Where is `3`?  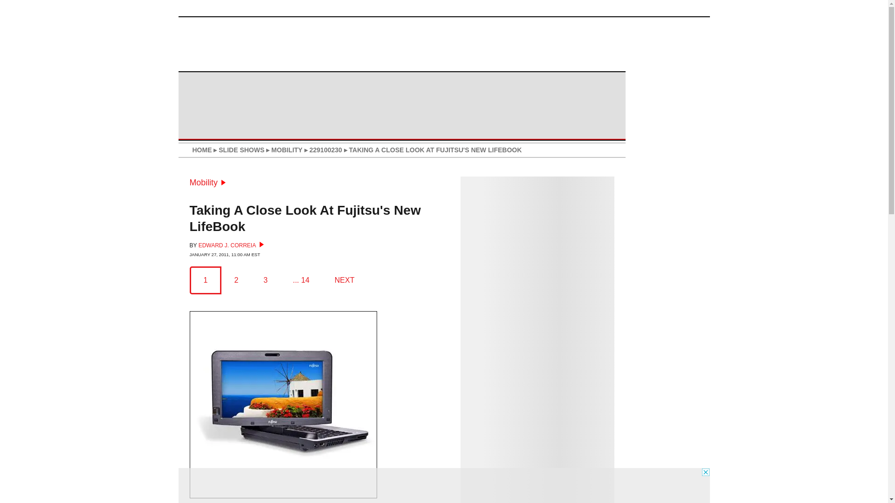
3 is located at coordinates (265, 280).